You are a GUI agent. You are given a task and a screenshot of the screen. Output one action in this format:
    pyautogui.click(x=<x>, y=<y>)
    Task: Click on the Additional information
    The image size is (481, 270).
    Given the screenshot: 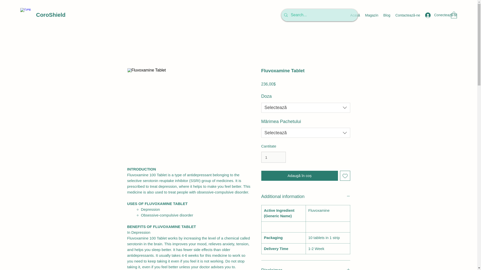 What is the action you would take?
    pyautogui.click(x=306, y=197)
    